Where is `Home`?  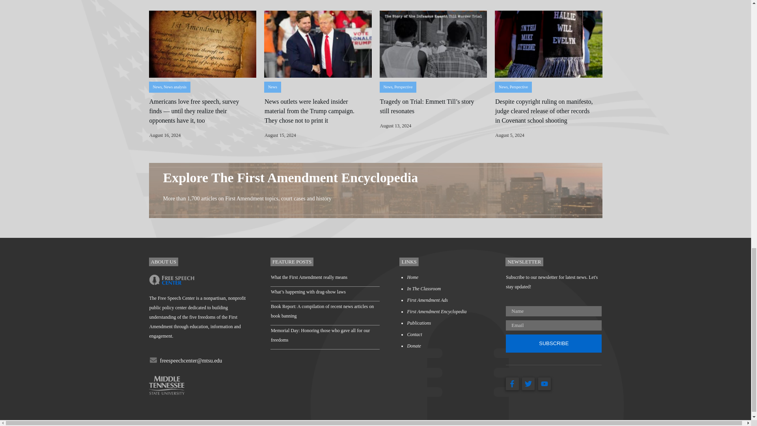
Home is located at coordinates (412, 277).